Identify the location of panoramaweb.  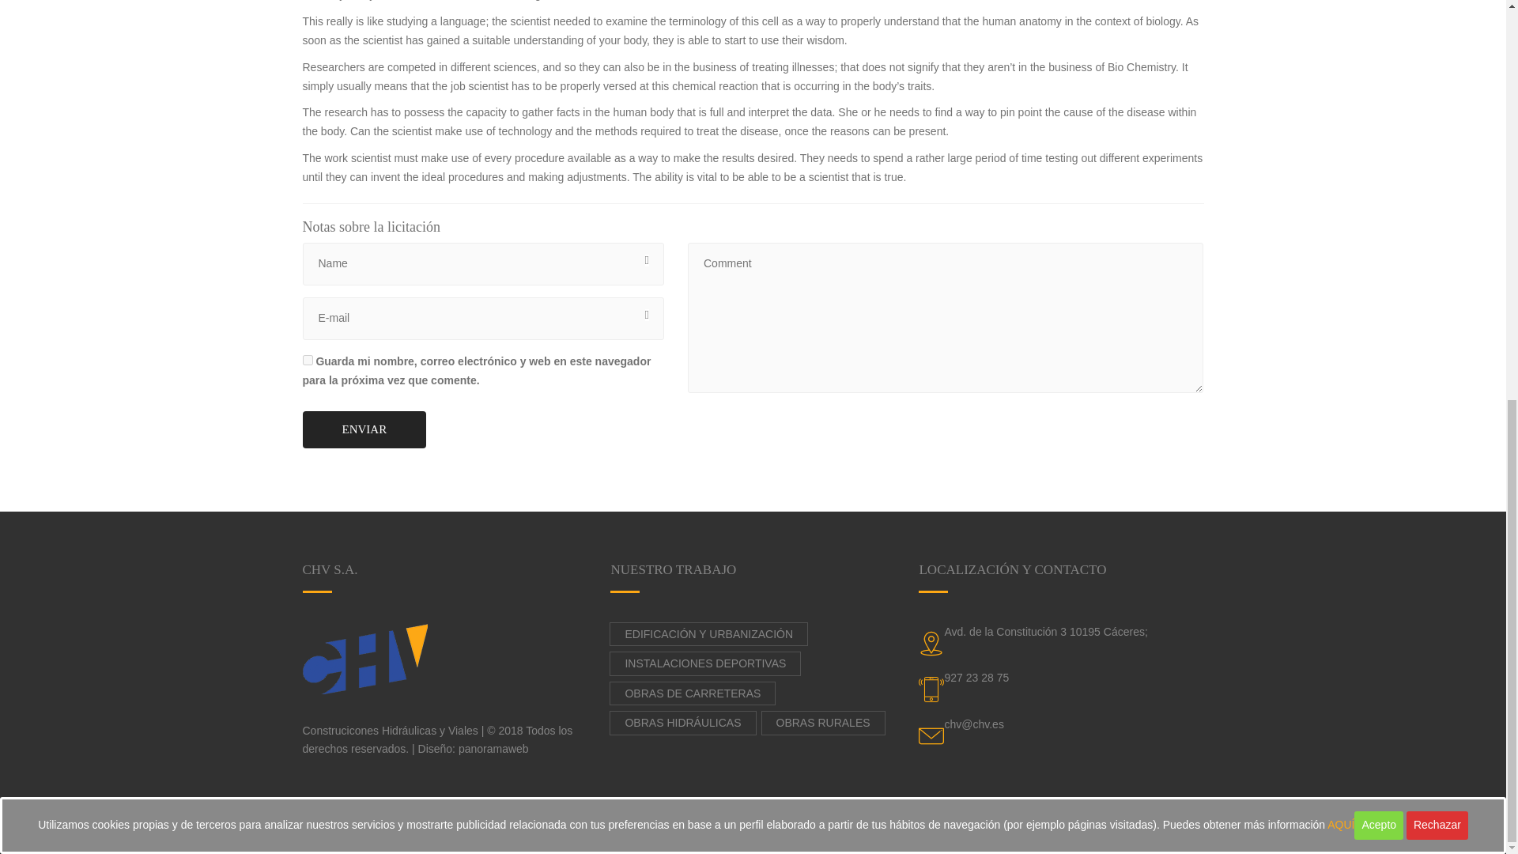
(493, 748).